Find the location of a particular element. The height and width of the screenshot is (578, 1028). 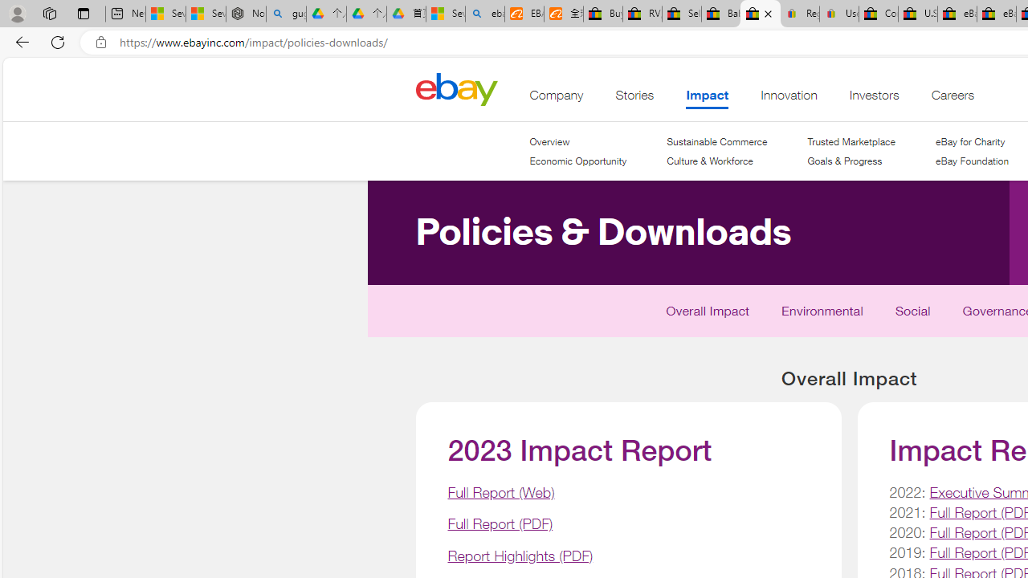

Goals & Progress is located at coordinates (845, 161).